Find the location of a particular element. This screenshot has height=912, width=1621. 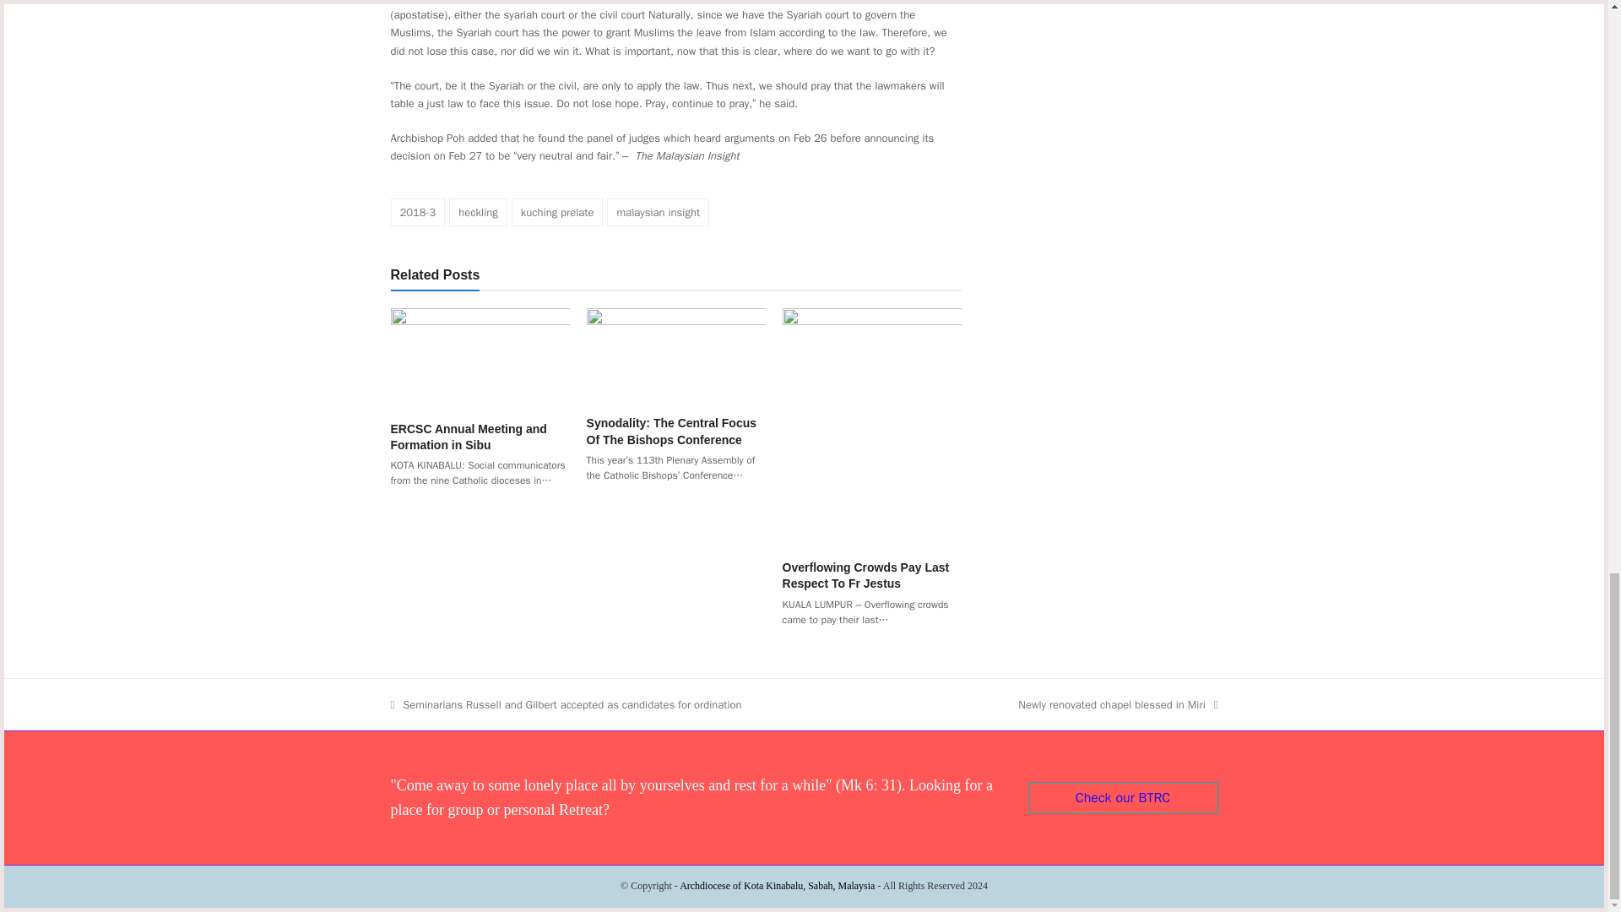

ERCSC Annual Meeting and Formation in Sibu is located at coordinates (480, 357).